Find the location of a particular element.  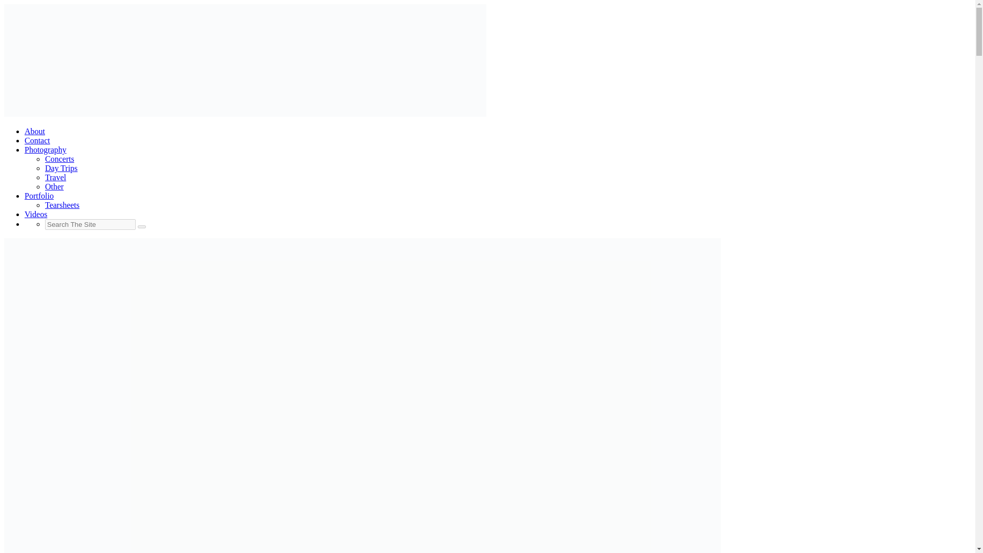

Concerts is located at coordinates (59, 159).